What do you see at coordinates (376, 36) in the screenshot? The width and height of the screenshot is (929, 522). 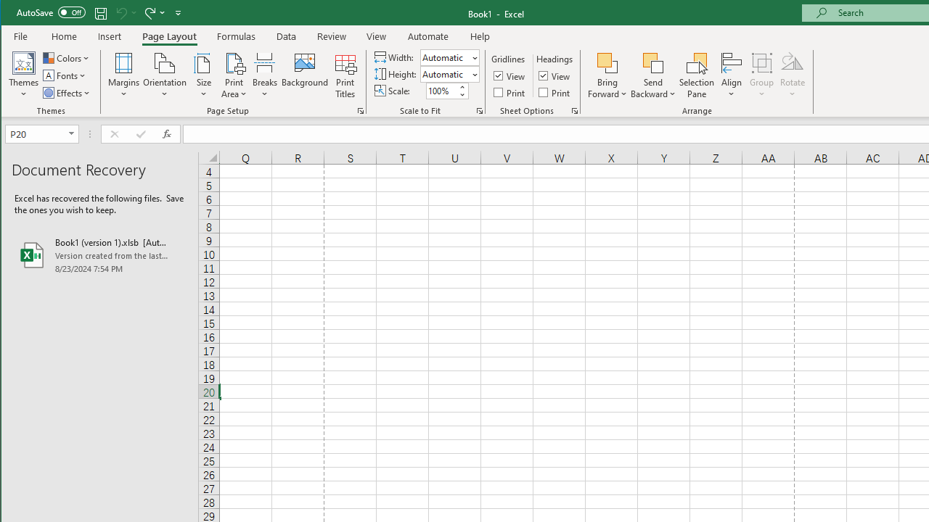 I see `View` at bounding box center [376, 36].